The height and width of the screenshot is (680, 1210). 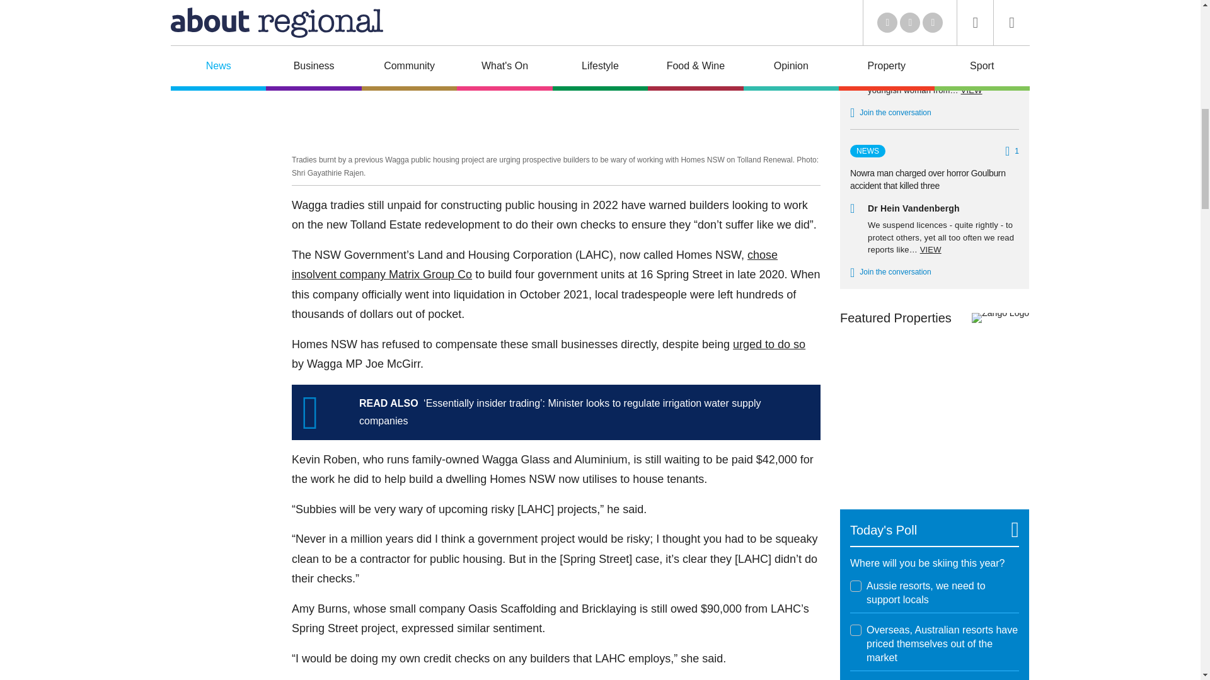 What do you see at coordinates (934, 411) in the screenshot?
I see `Zango Sales` at bounding box center [934, 411].